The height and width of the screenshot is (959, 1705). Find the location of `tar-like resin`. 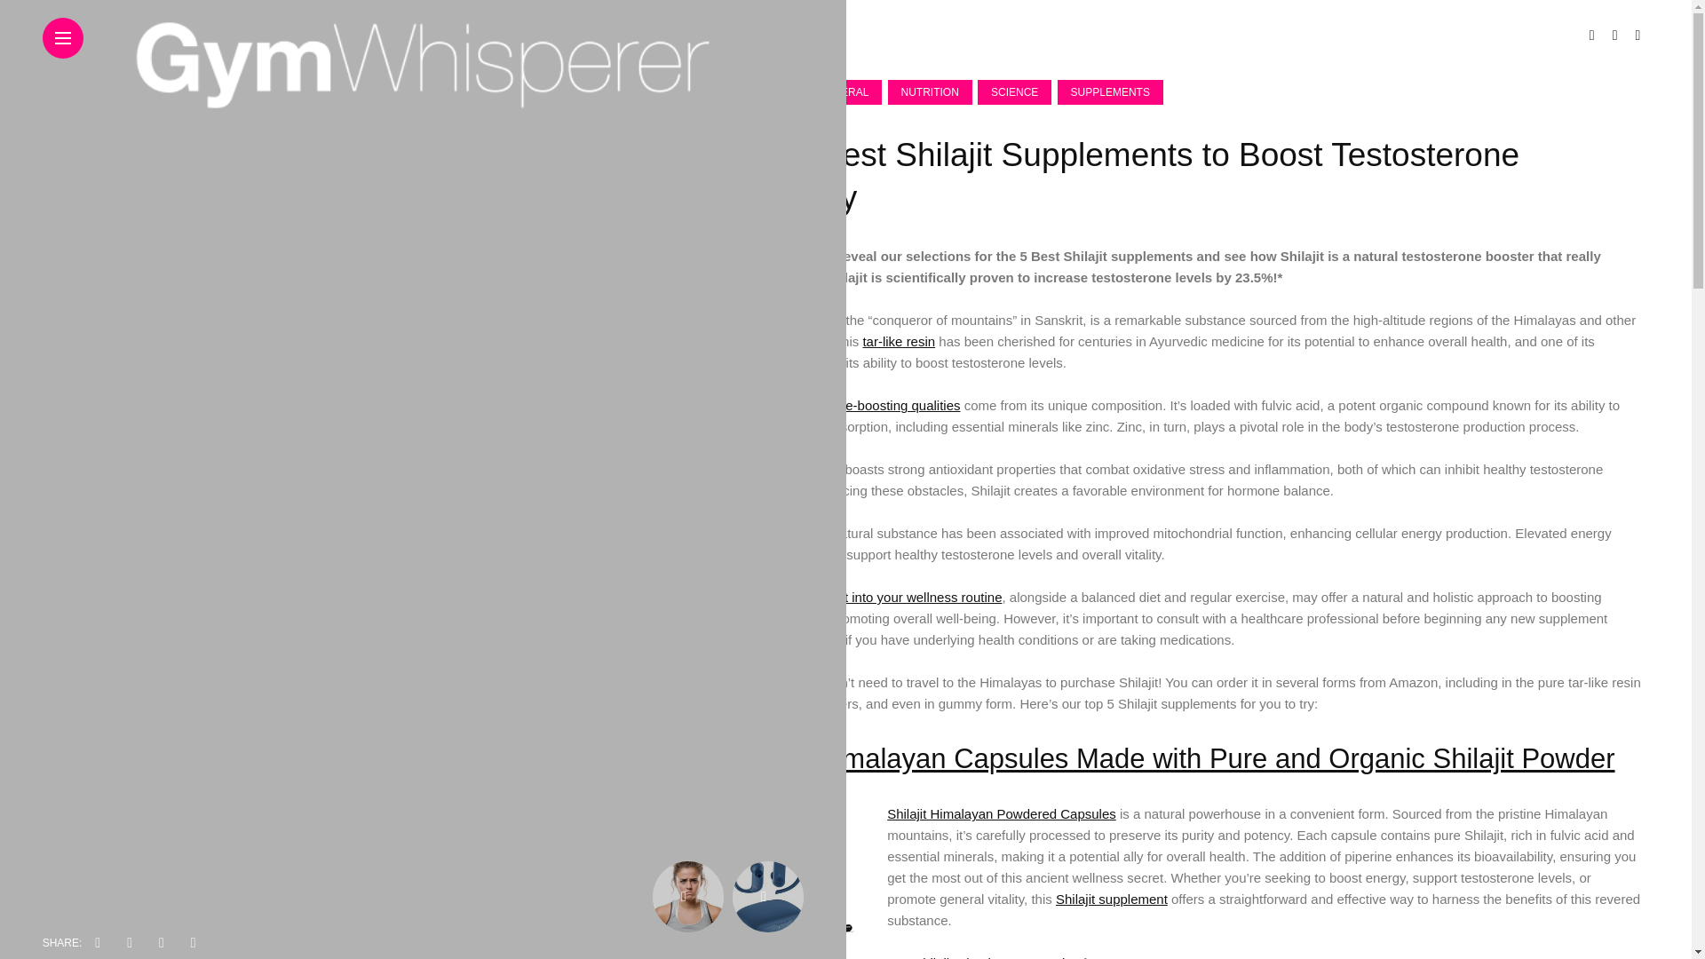

tar-like resin is located at coordinates (899, 341).